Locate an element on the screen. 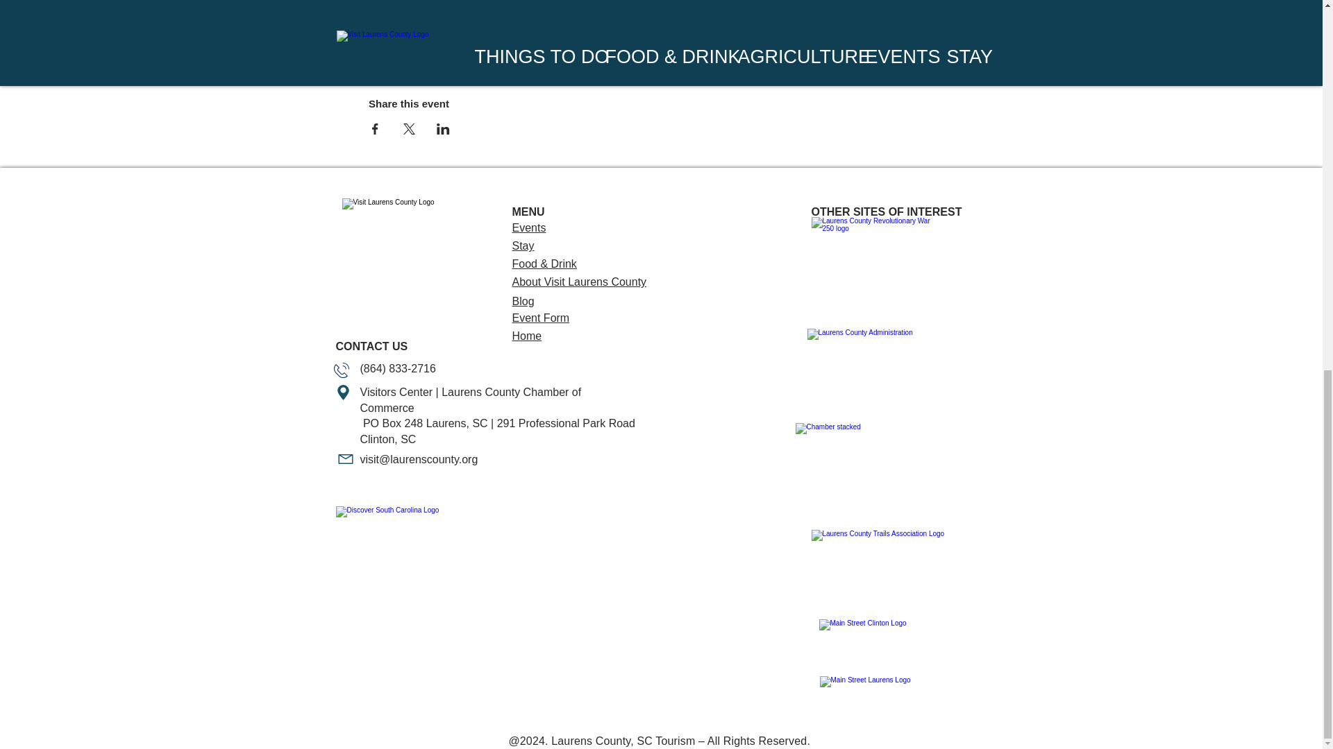 This screenshot has width=1333, height=749. County.png is located at coordinates (871, 370).